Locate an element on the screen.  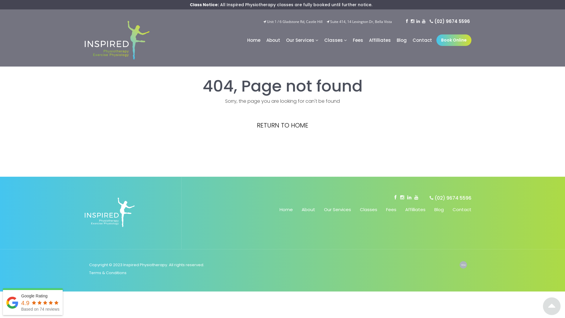
Blog is located at coordinates (439, 210).